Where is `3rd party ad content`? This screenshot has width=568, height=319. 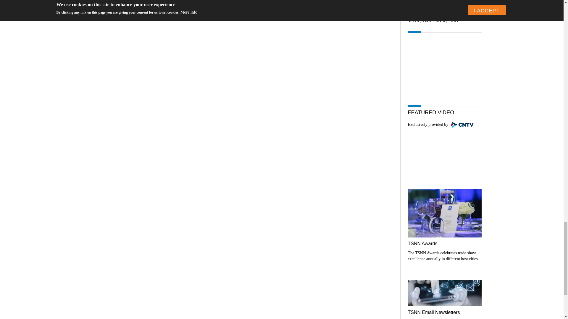
3rd party ad content is located at coordinates (444, 64).